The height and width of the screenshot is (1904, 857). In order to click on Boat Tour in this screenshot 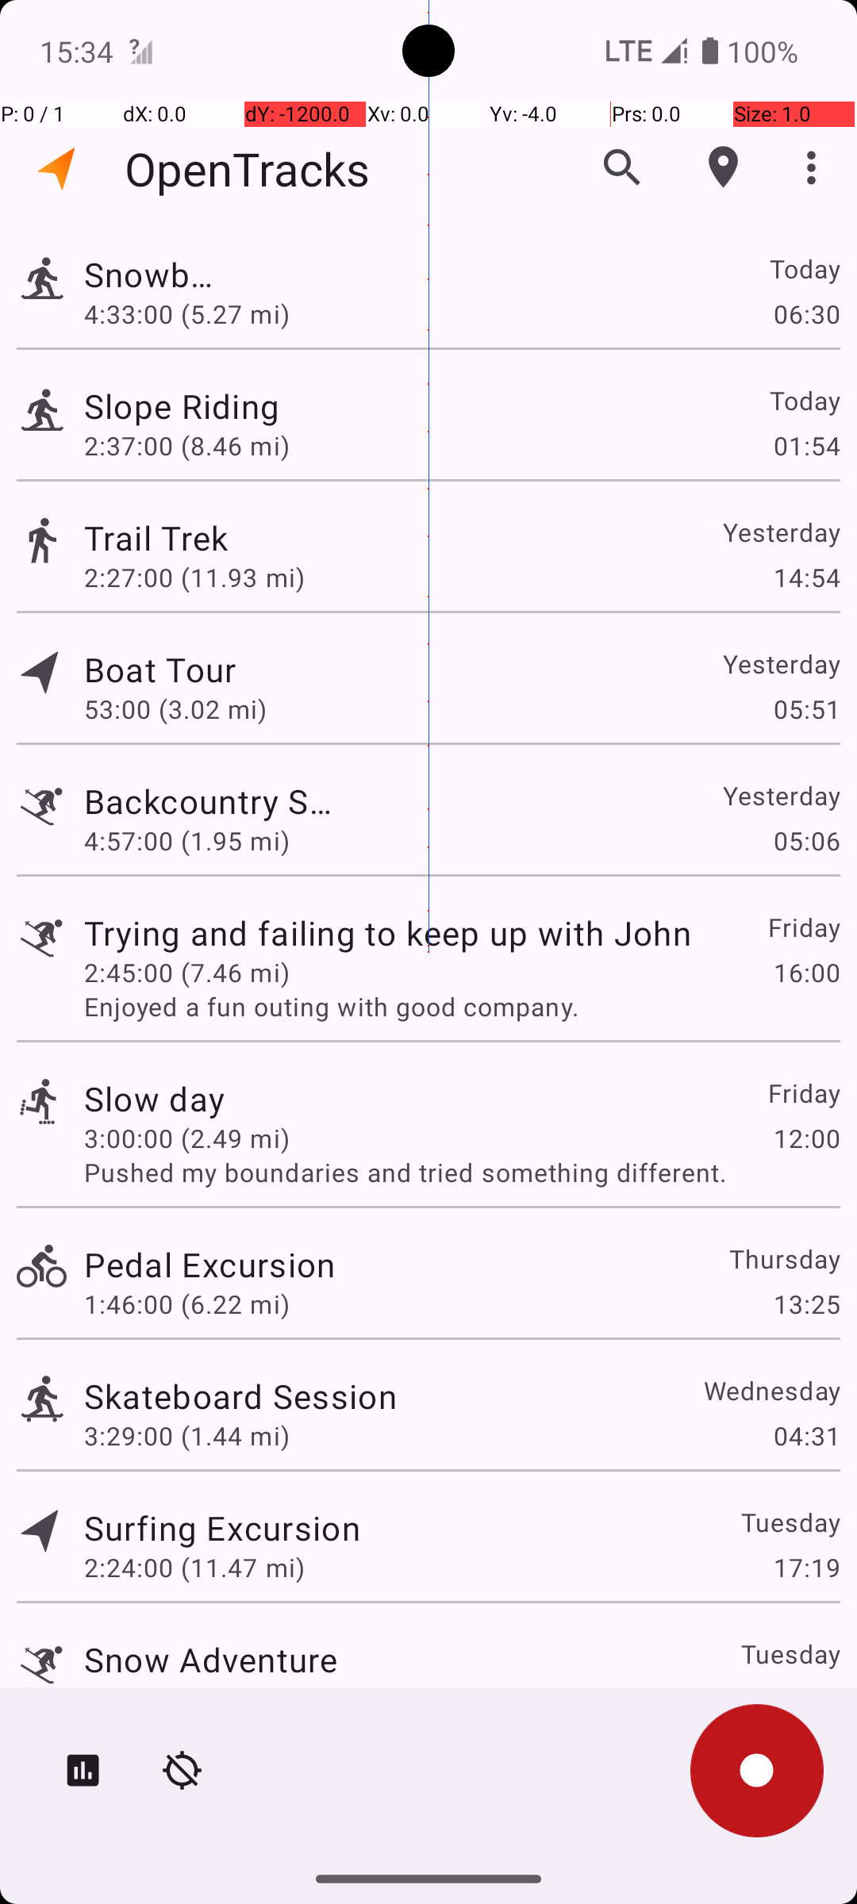, I will do `click(222, 670)`.